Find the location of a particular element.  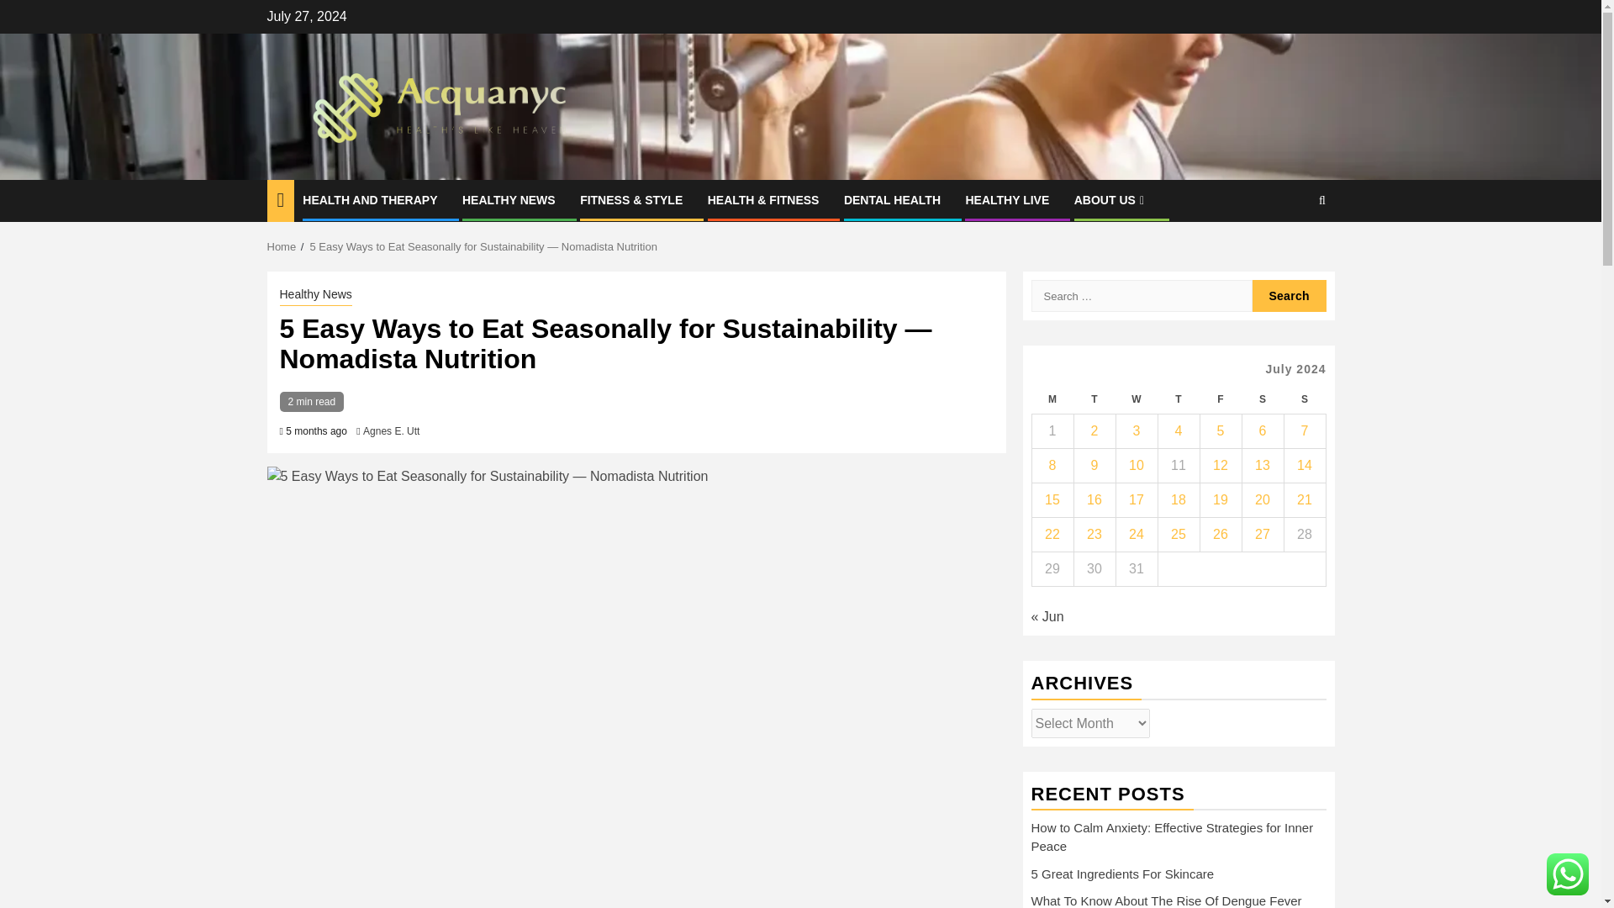

Home is located at coordinates (282, 247).